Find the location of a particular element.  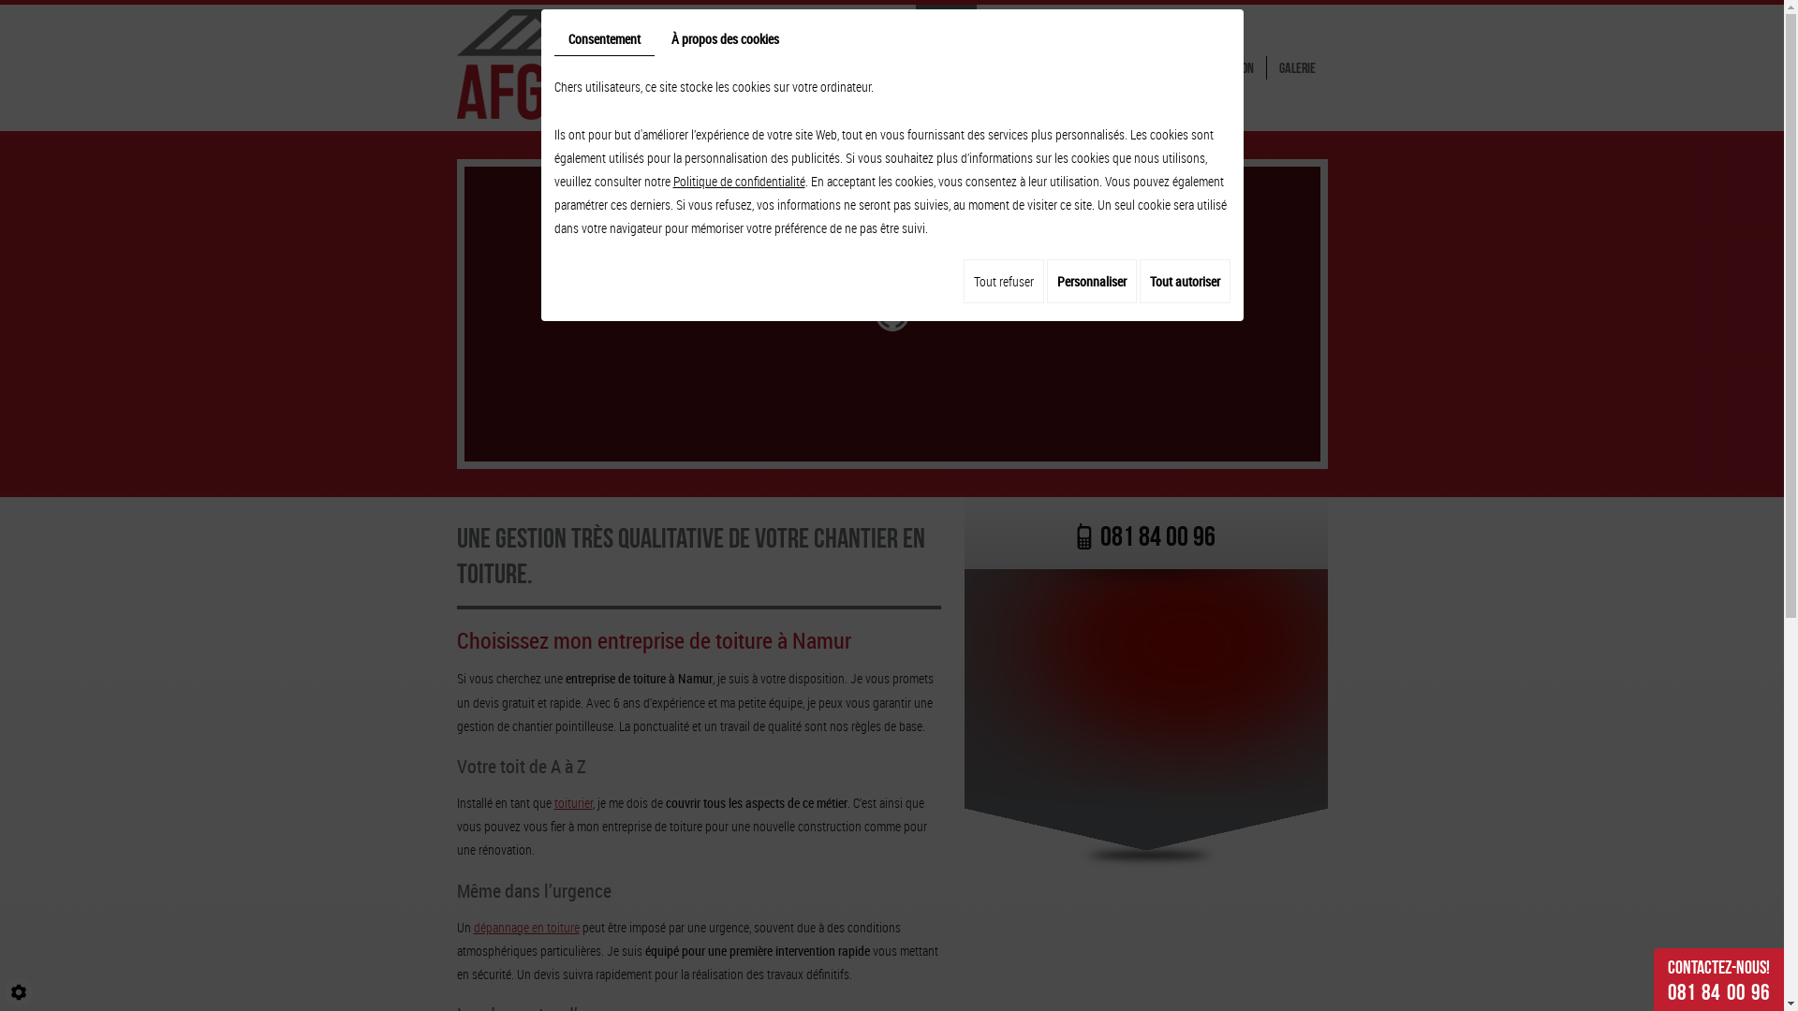

Tout refuser is located at coordinates (1003, 281).